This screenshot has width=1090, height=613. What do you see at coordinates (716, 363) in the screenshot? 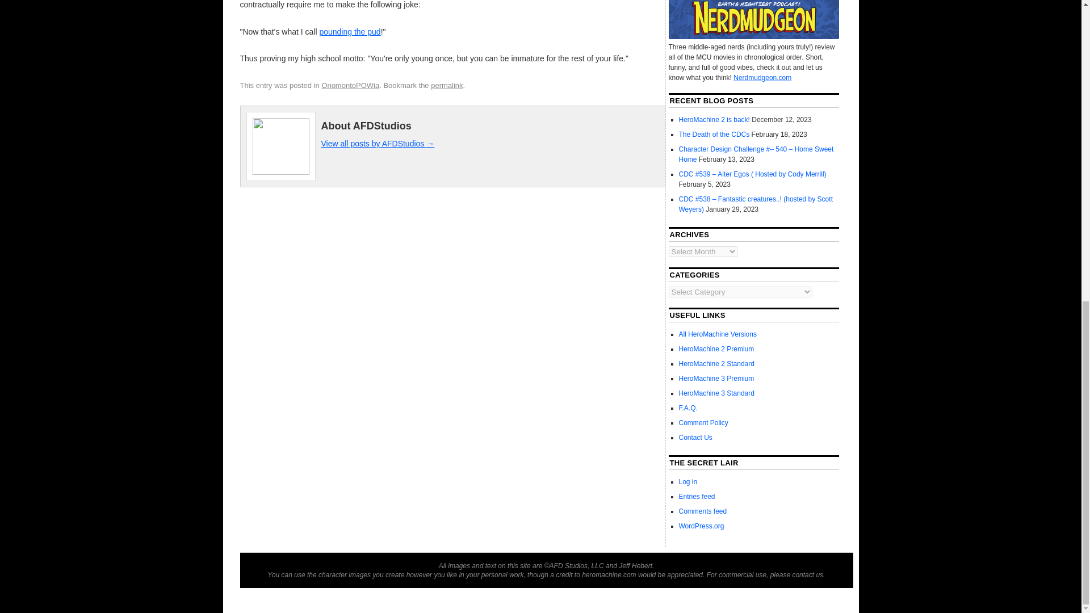
I see `HeroMachine 2 Standard` at bounding box center [716, 363].